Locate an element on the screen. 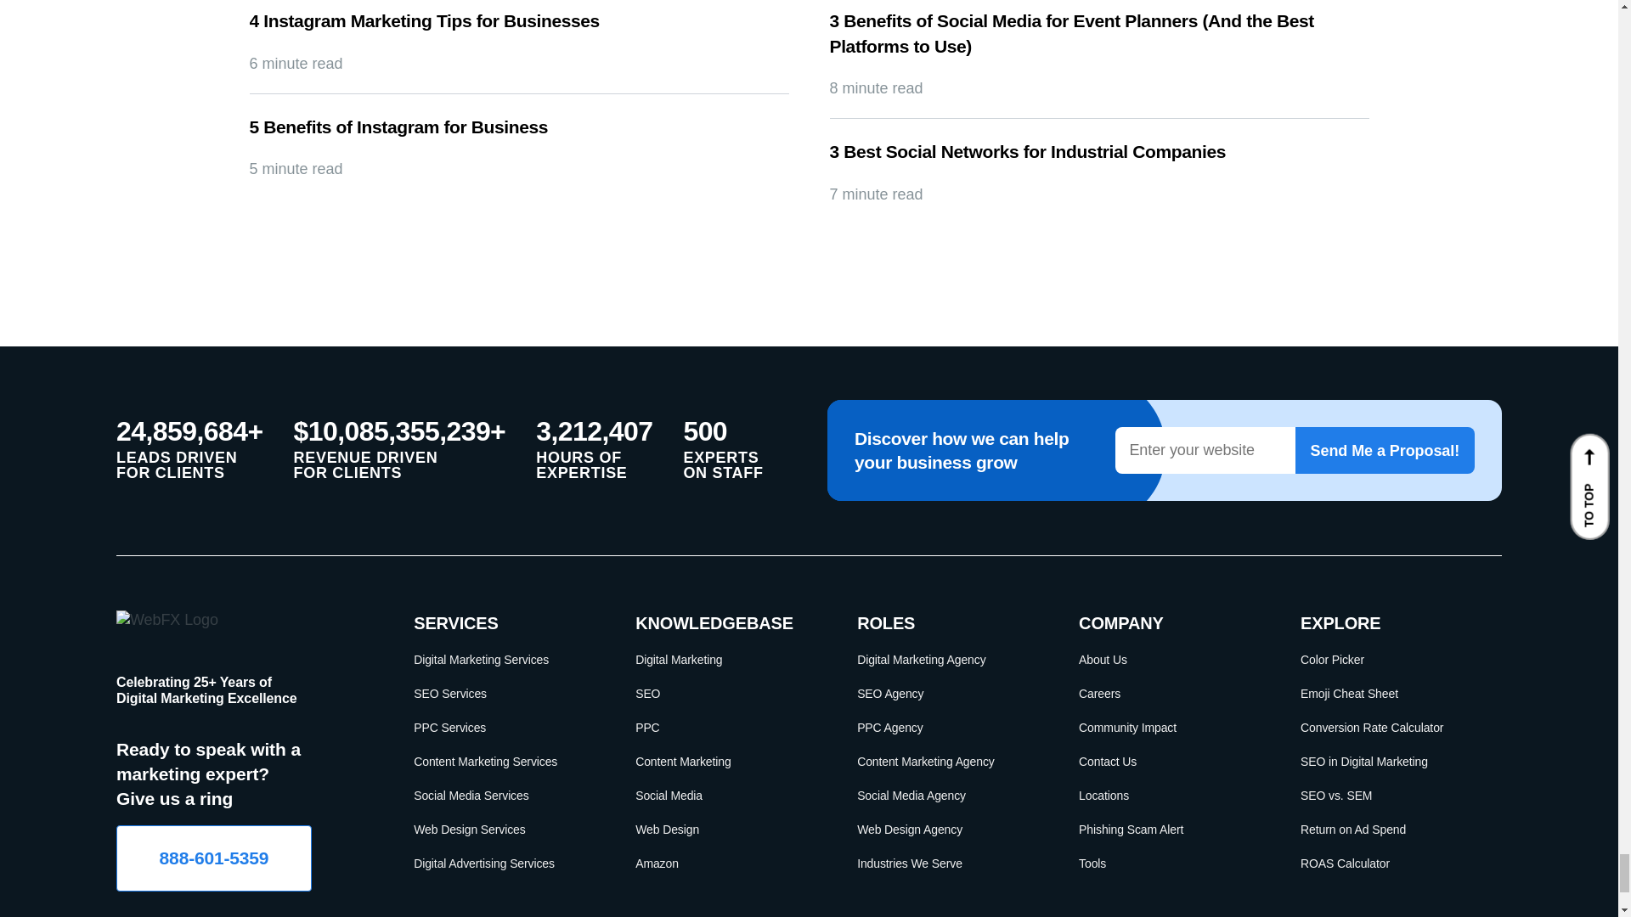  View plans and pricing is located at coordinates (505, 795).